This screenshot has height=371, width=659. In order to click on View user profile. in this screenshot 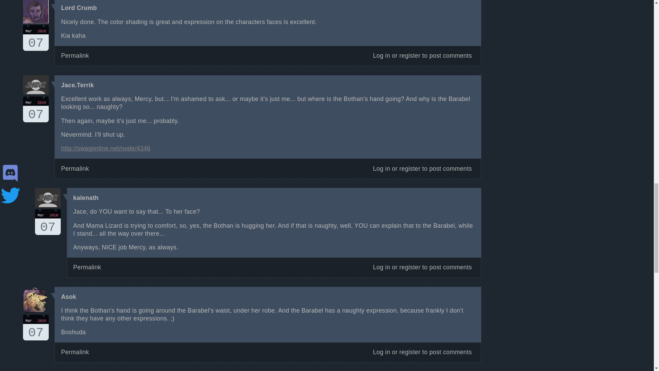, I will do `click(75, 56)`.